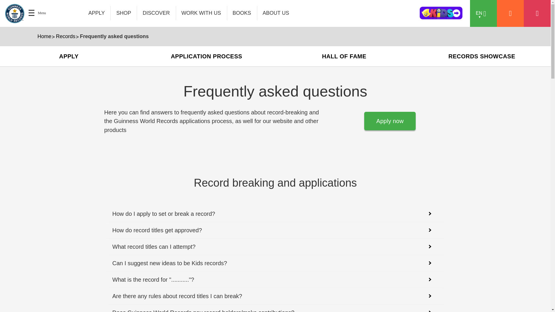  I want to click on DISCOVER, so click(156, 13).